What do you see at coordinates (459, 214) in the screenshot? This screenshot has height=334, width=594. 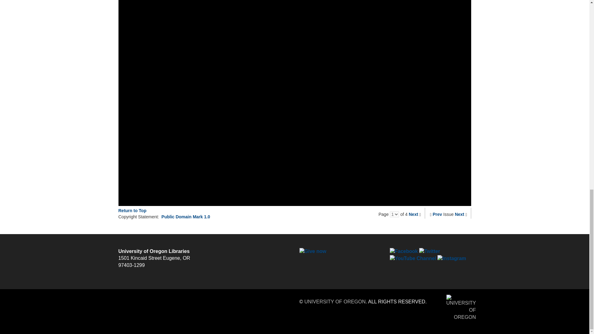 I see `Next` at bounding box center [459, 214].